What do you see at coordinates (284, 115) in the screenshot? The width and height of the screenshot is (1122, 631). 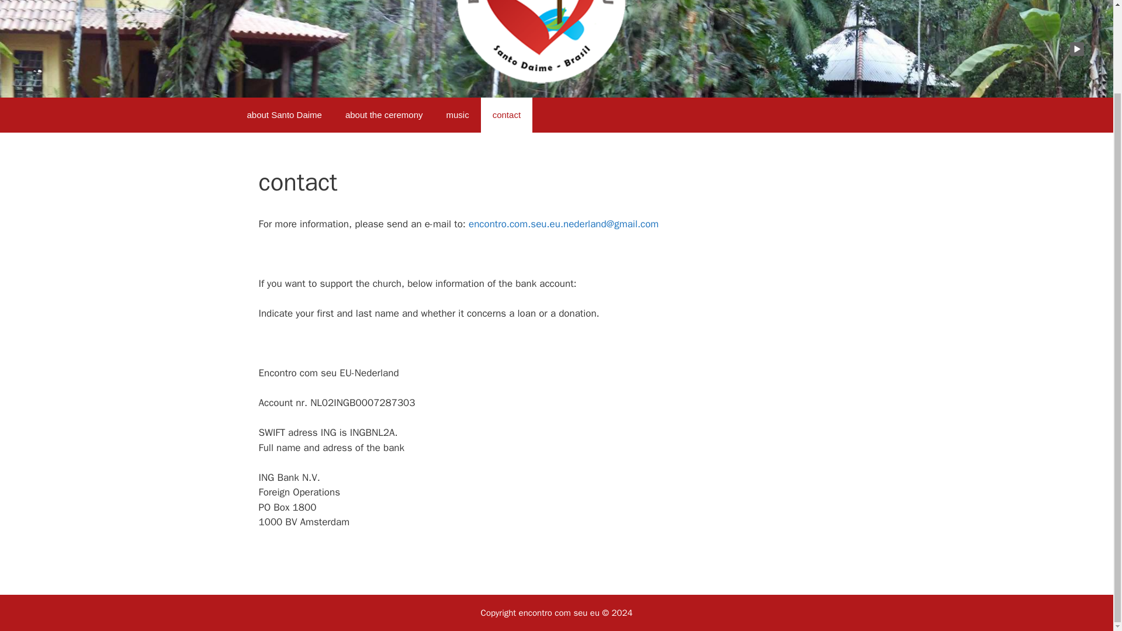 I see `about Santo Daime` at bounding box center [284, 115].